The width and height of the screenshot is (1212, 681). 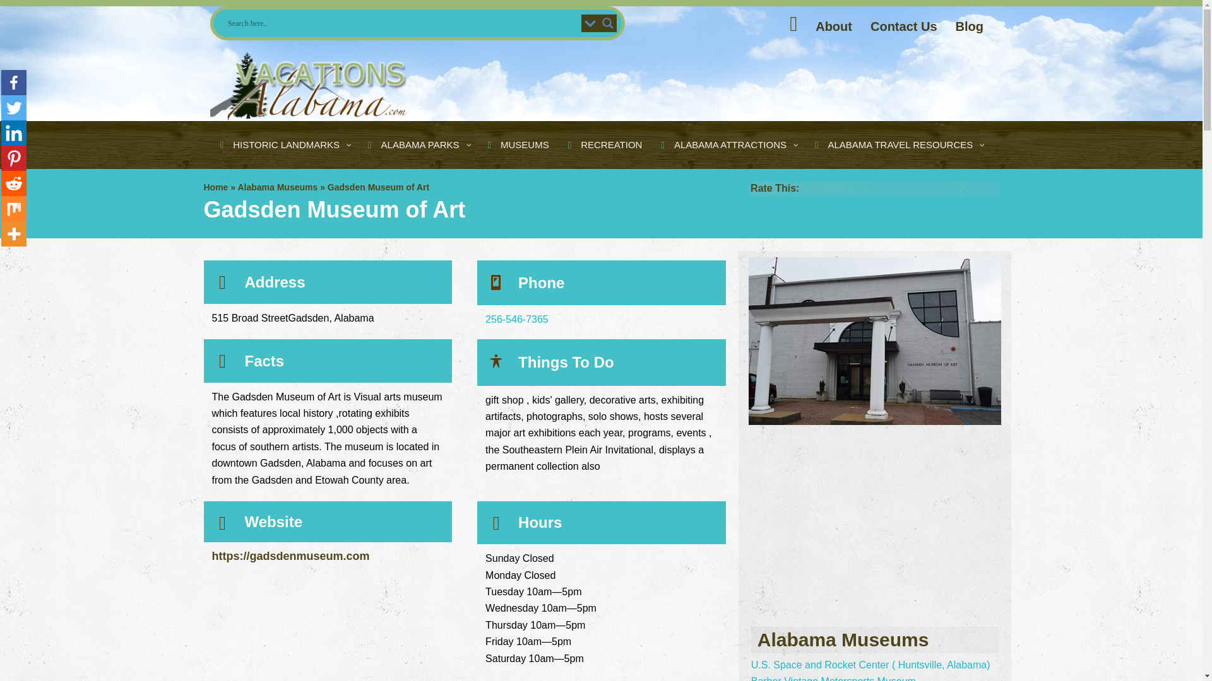 I want to click on More, so click(x=14, y=233).